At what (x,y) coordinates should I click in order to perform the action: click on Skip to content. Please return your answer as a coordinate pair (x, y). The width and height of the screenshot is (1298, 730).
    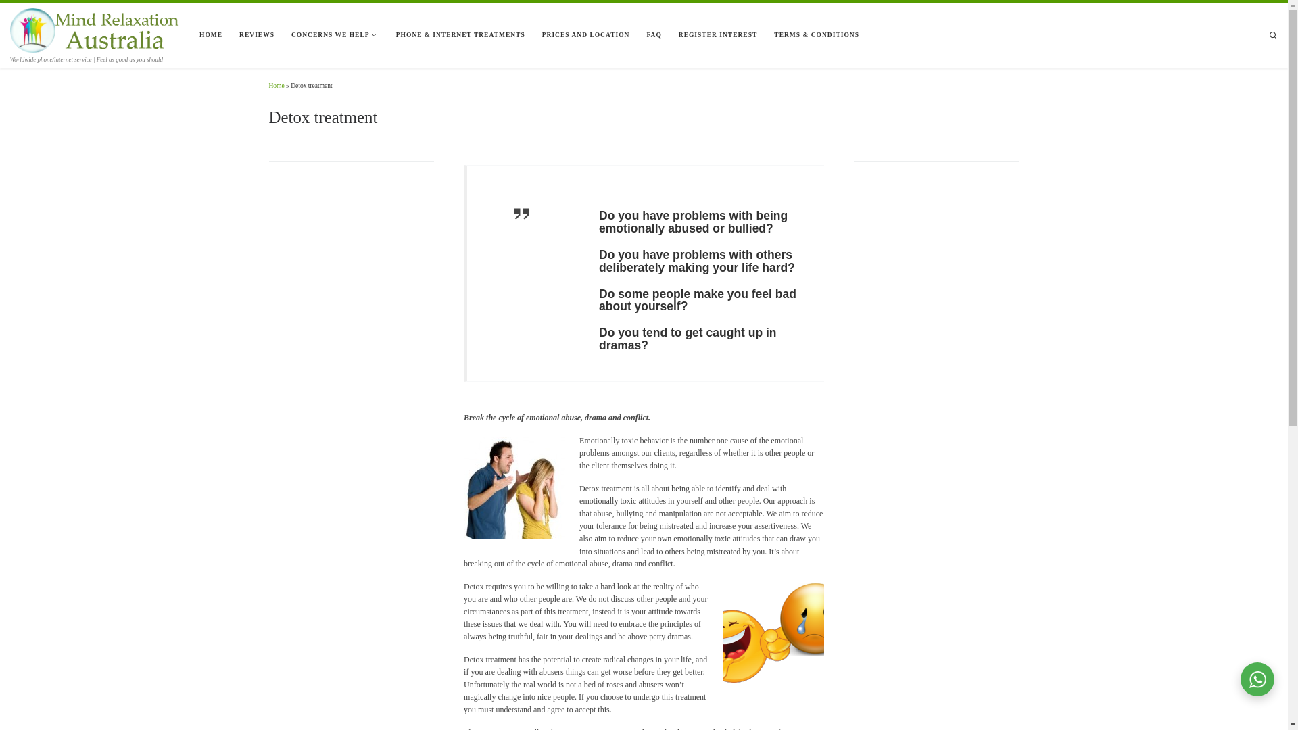
    Looking at the image, I should click on (40, 16).